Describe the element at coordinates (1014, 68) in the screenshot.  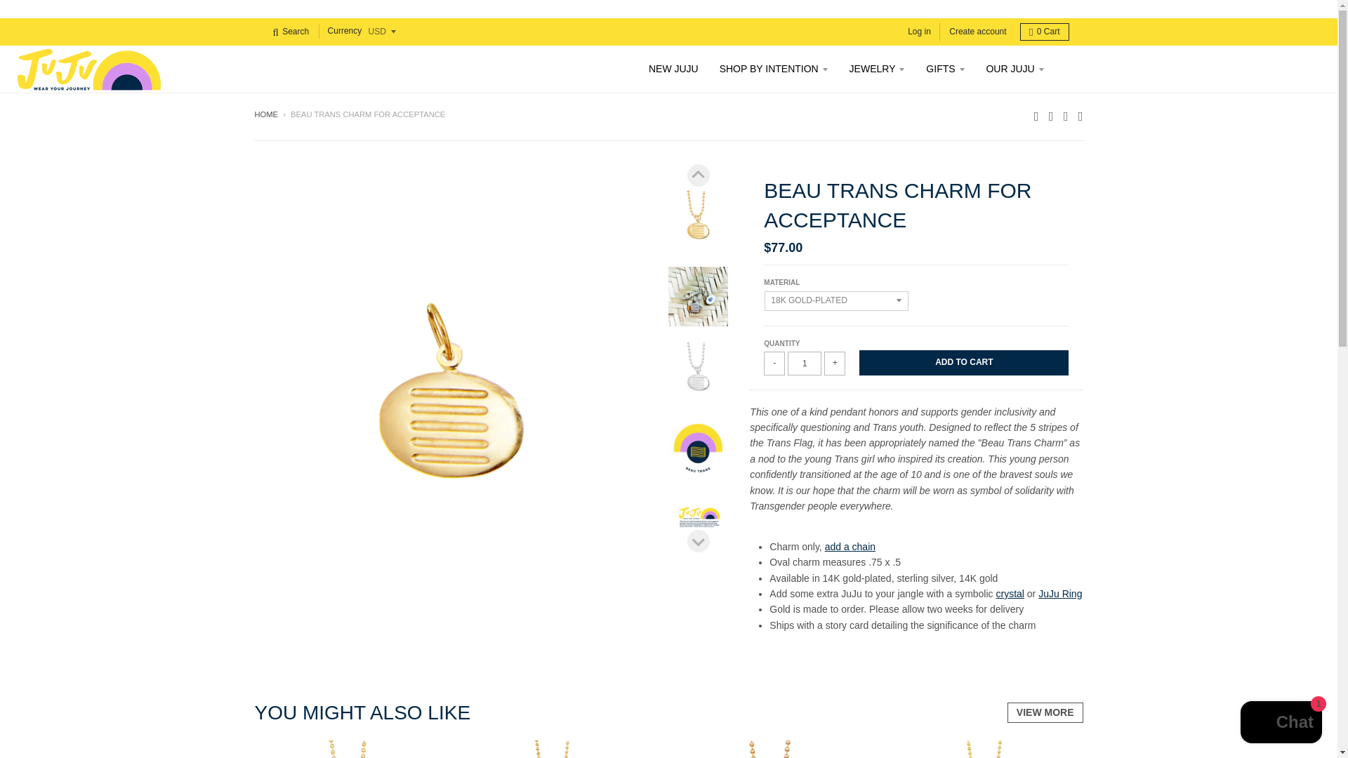
I see `OUR JUJU` at that location.